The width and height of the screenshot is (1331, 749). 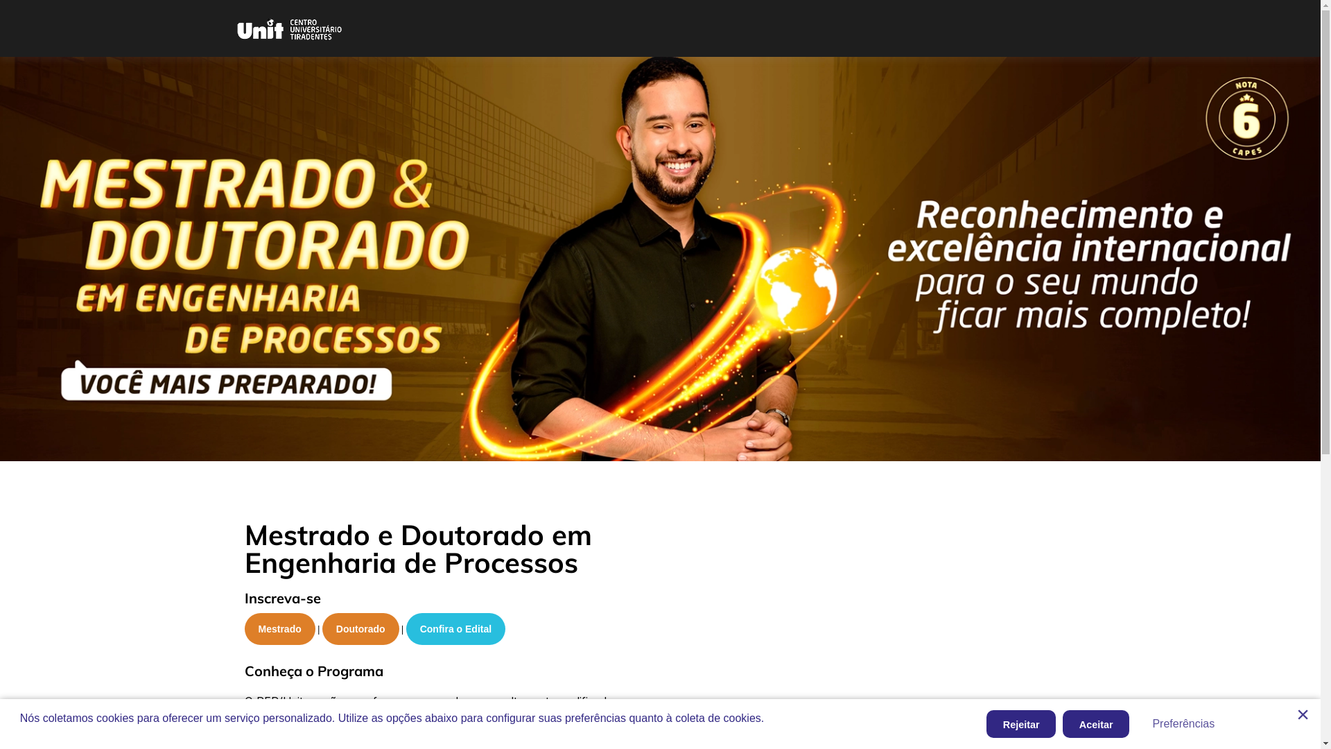 I want to click on Confira o Edital, so click(x=456, y=629).